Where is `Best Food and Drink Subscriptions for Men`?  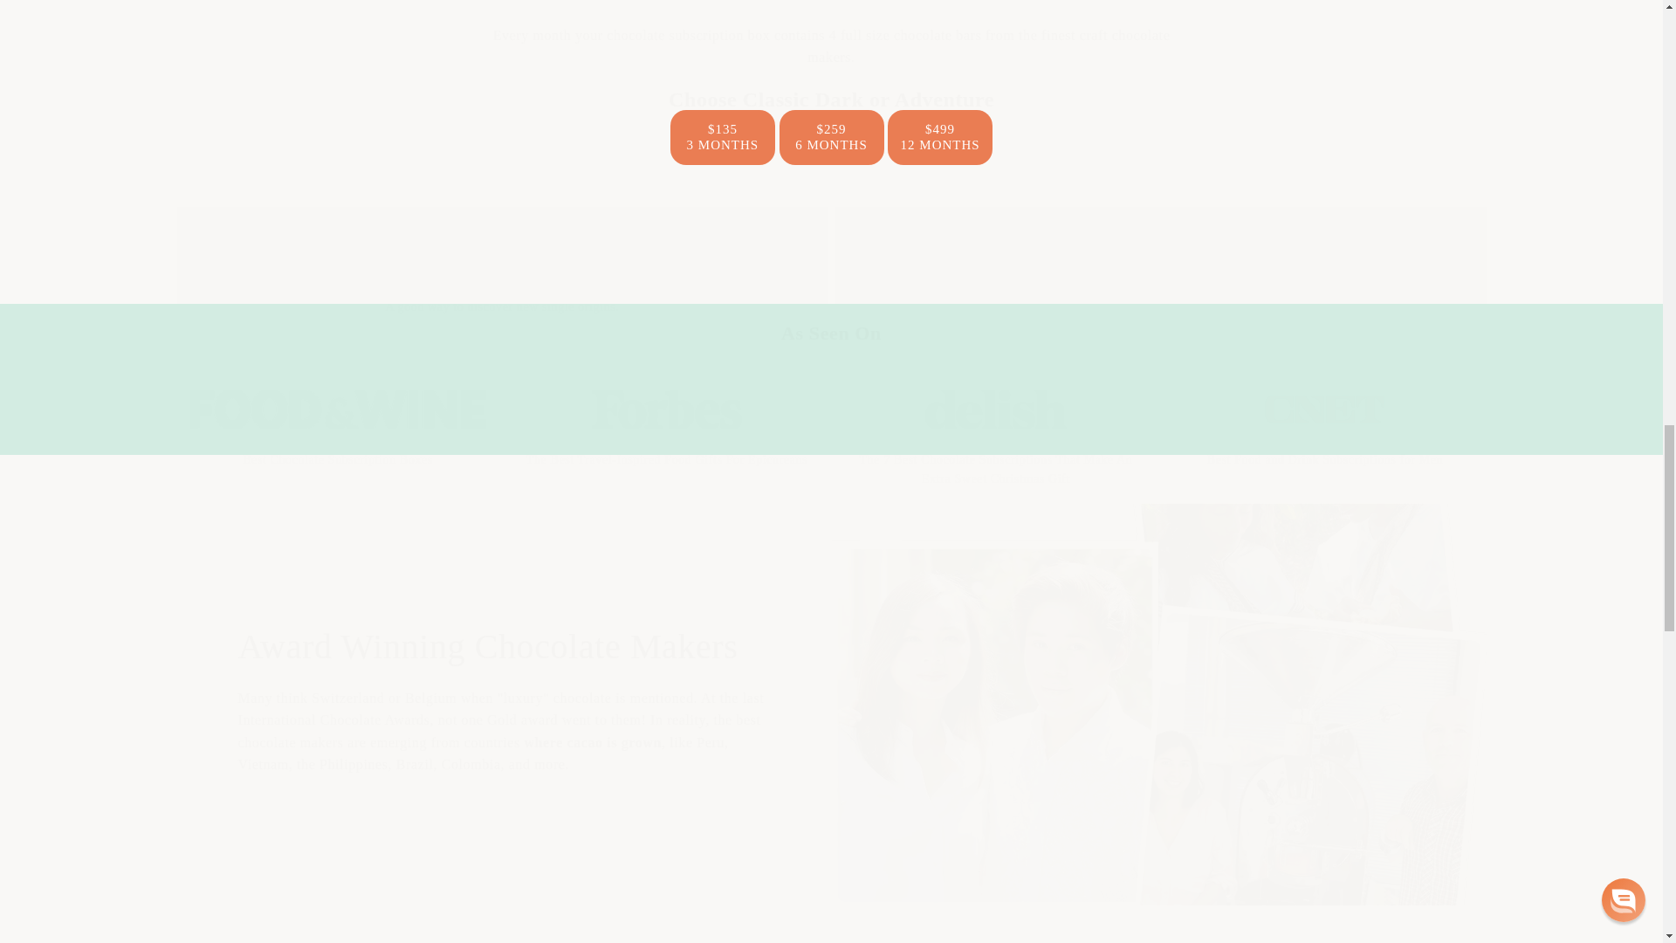
Best Food and Drink Subscriptions for Men is located at coordinates (1325, 440).